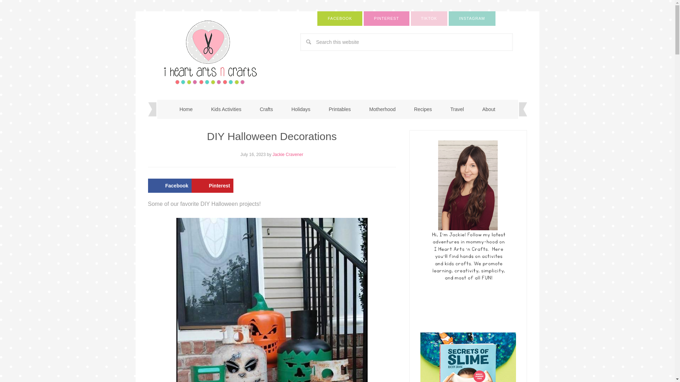 The image size is (680, 382). What do you see at coordinates (212, 185) in the screenshot?
I see `Save to Pinterest` at bounding box center [212, 185].